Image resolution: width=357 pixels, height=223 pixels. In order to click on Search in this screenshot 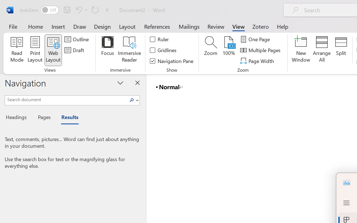, I will do `click(132, 100)`.